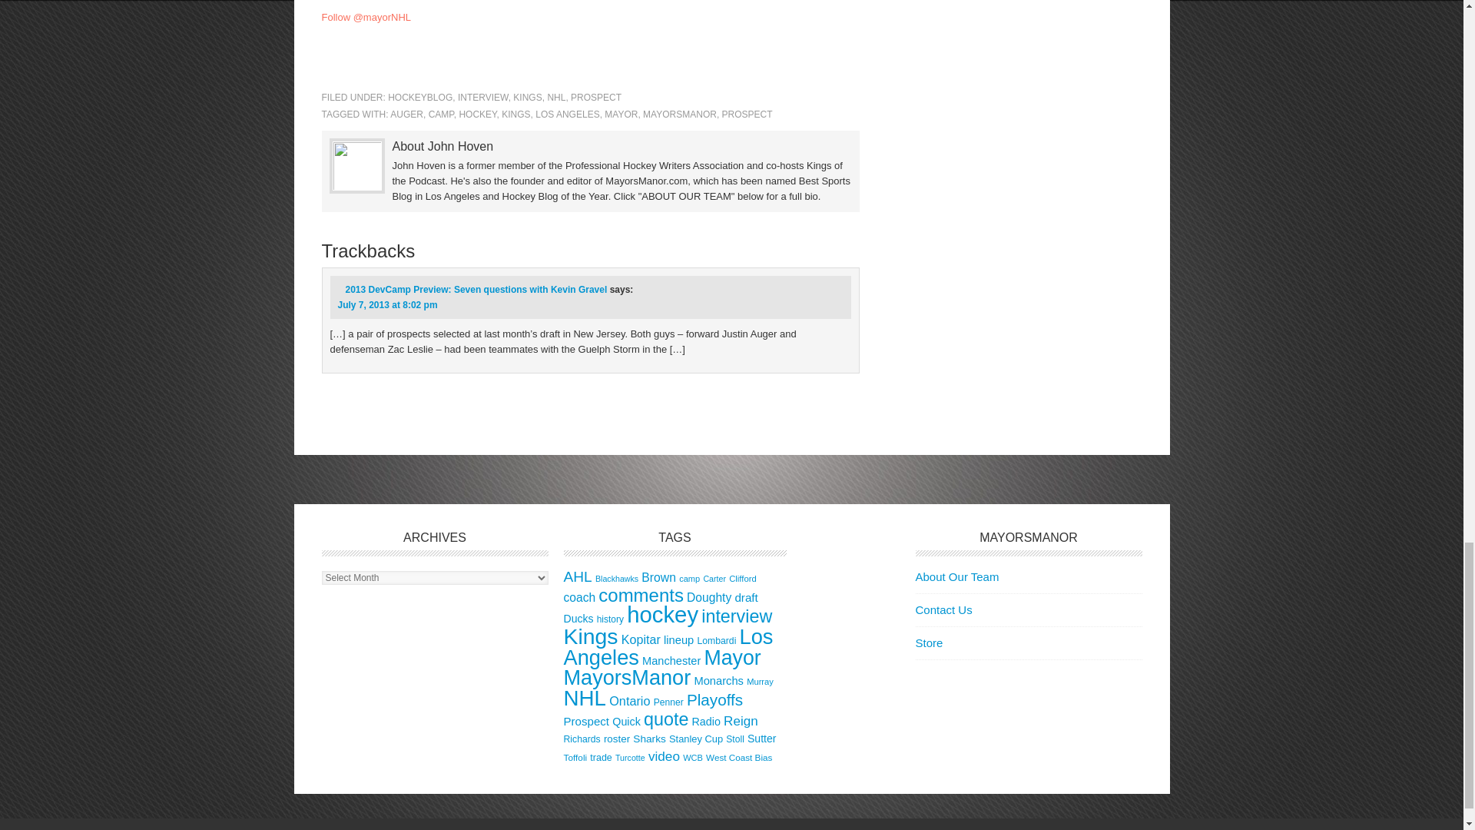 This screenshot has width=1475, height=830. Describe the element at coordinates (419, 97) in the screenshot. I see `HOCKEYBLOG` at that location.